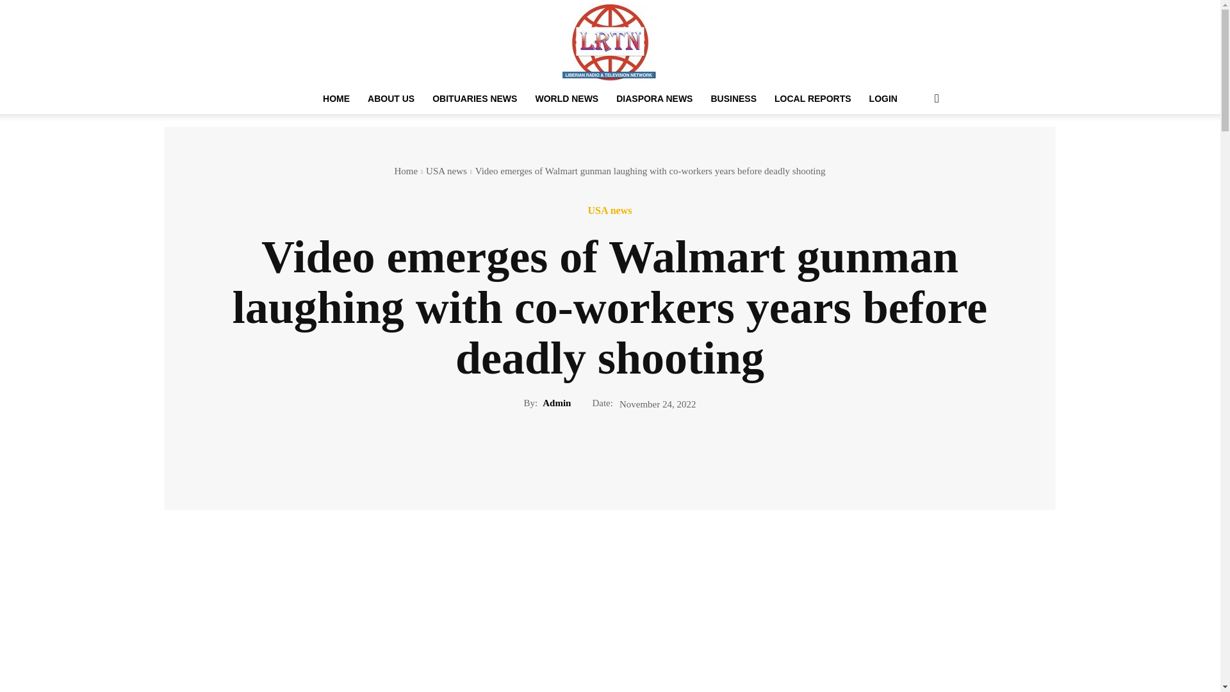 The image size is (1230, 692). I want to click on ABOUT US, so click(391, 99).